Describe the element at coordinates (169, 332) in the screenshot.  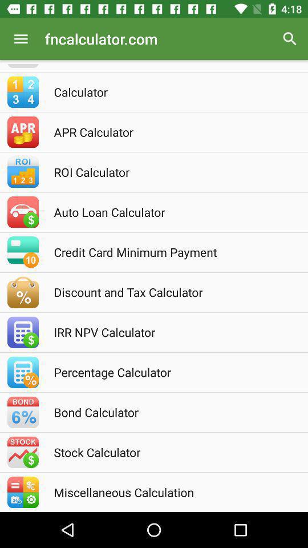
I see `flip to the irr npv calculator` at that location.